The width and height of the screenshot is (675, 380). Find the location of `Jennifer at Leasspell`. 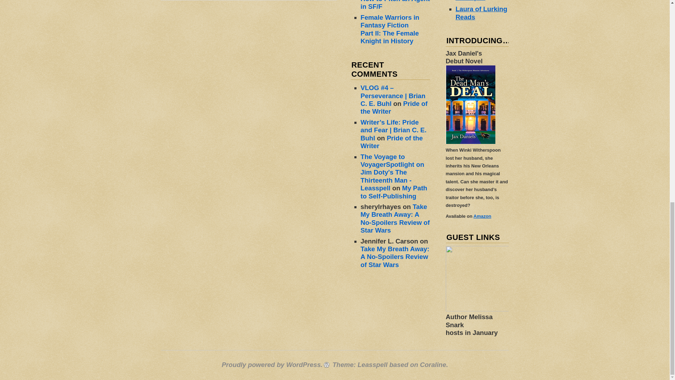

Jennifer at Leasspell is located at coordinates (472, 1).